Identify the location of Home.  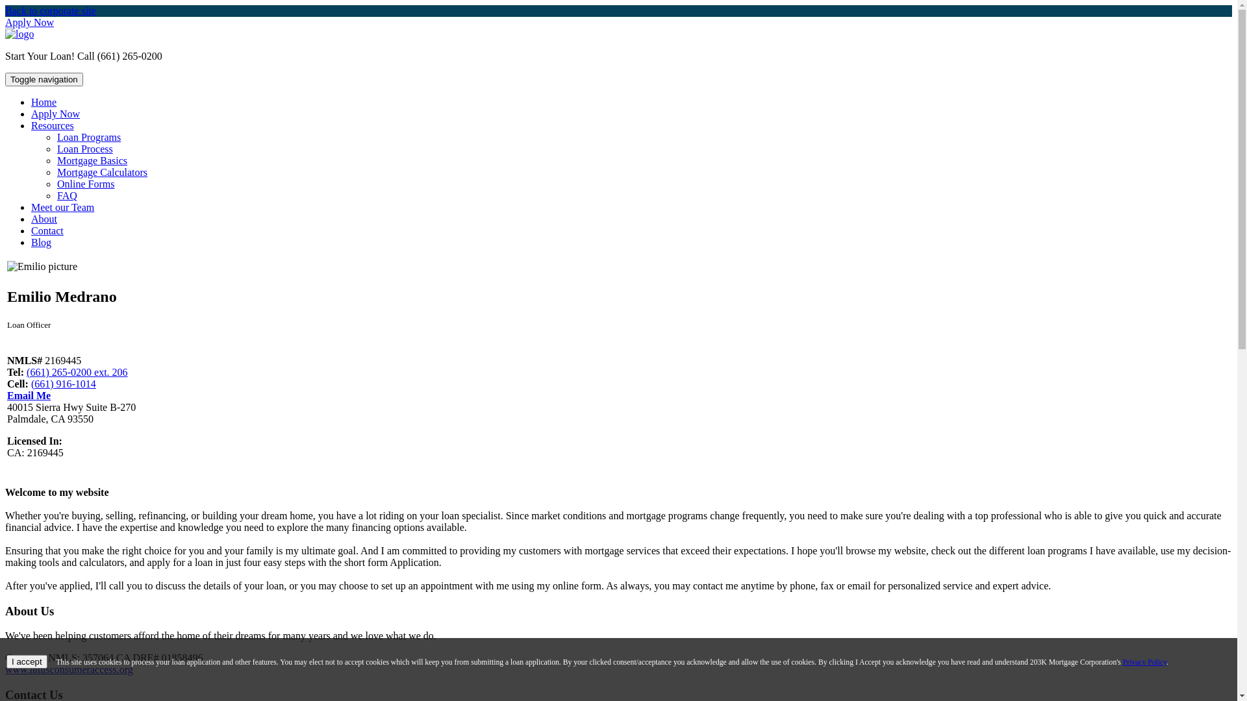
(44, 103).